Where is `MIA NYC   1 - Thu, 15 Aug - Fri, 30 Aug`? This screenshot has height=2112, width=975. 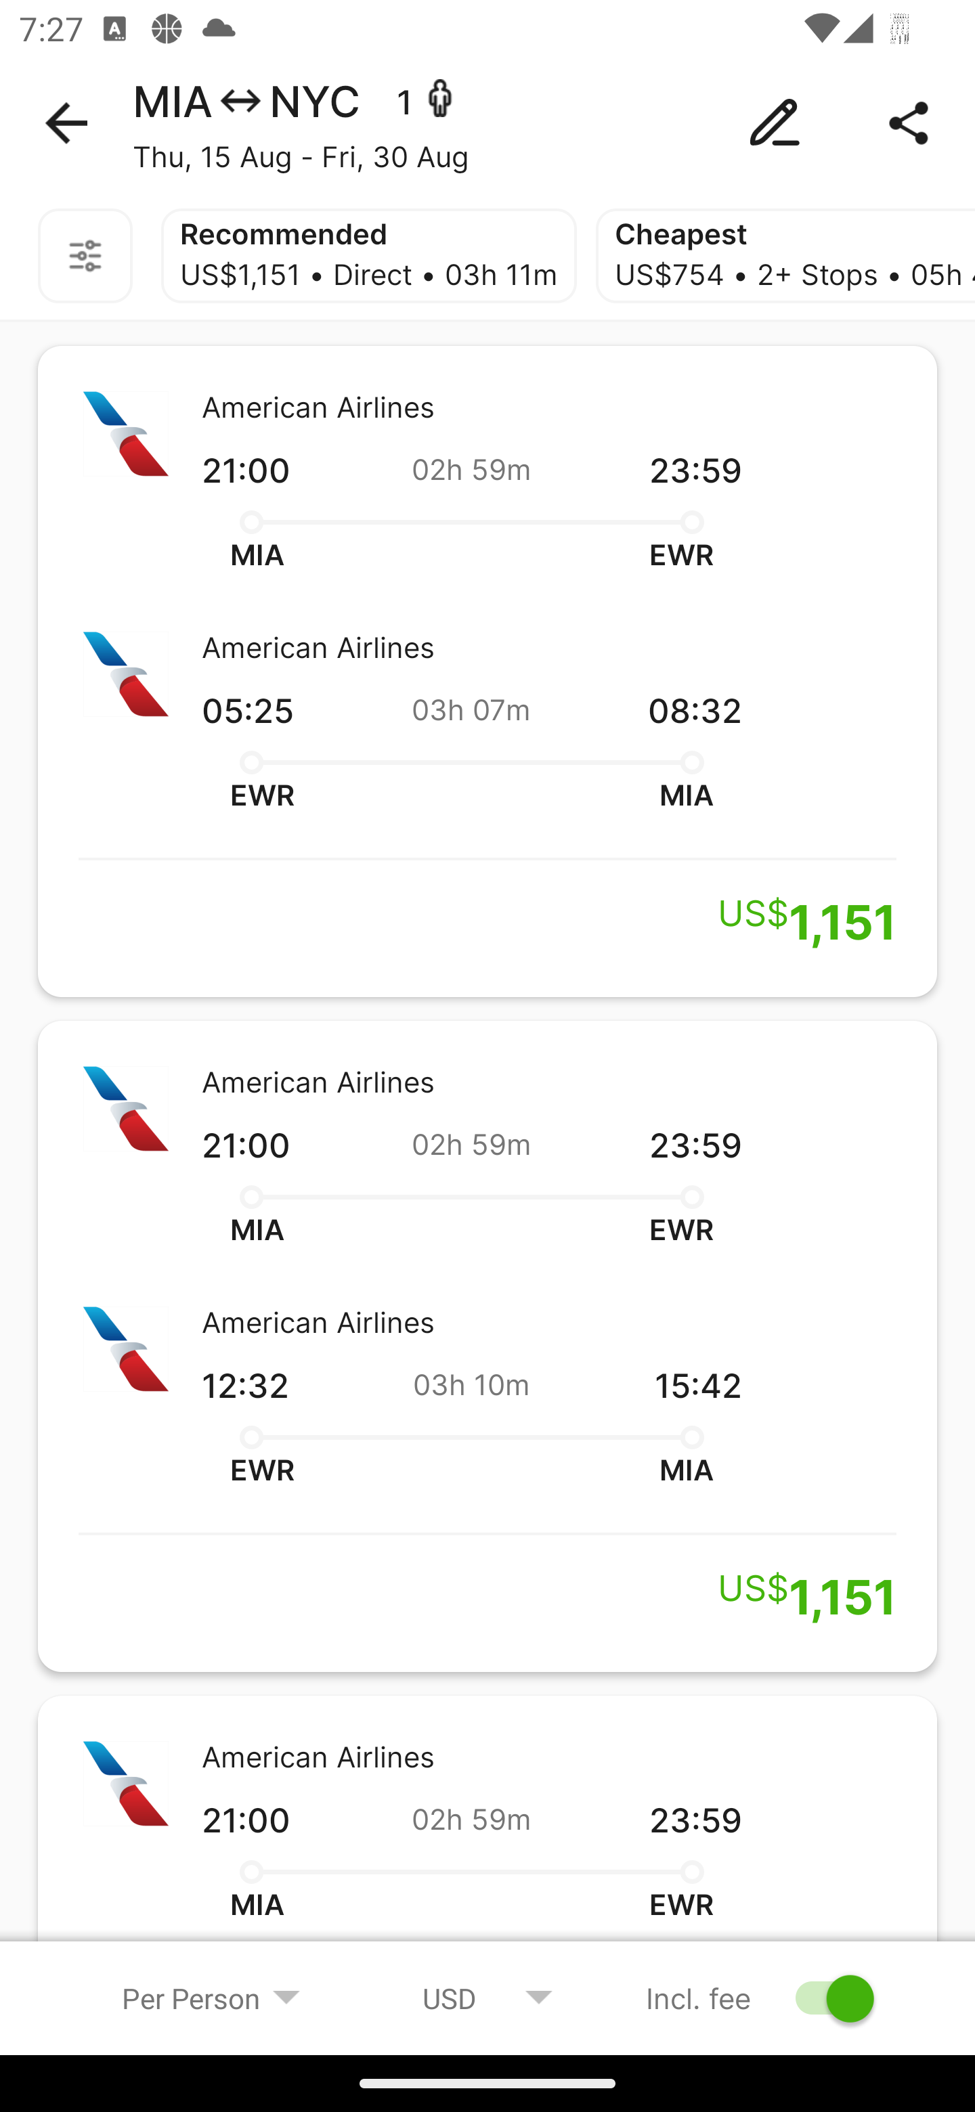 MIA NYC   1 - Thu, 15 Aug - Fri, 30 Aug is located at coordinates (487, 123).